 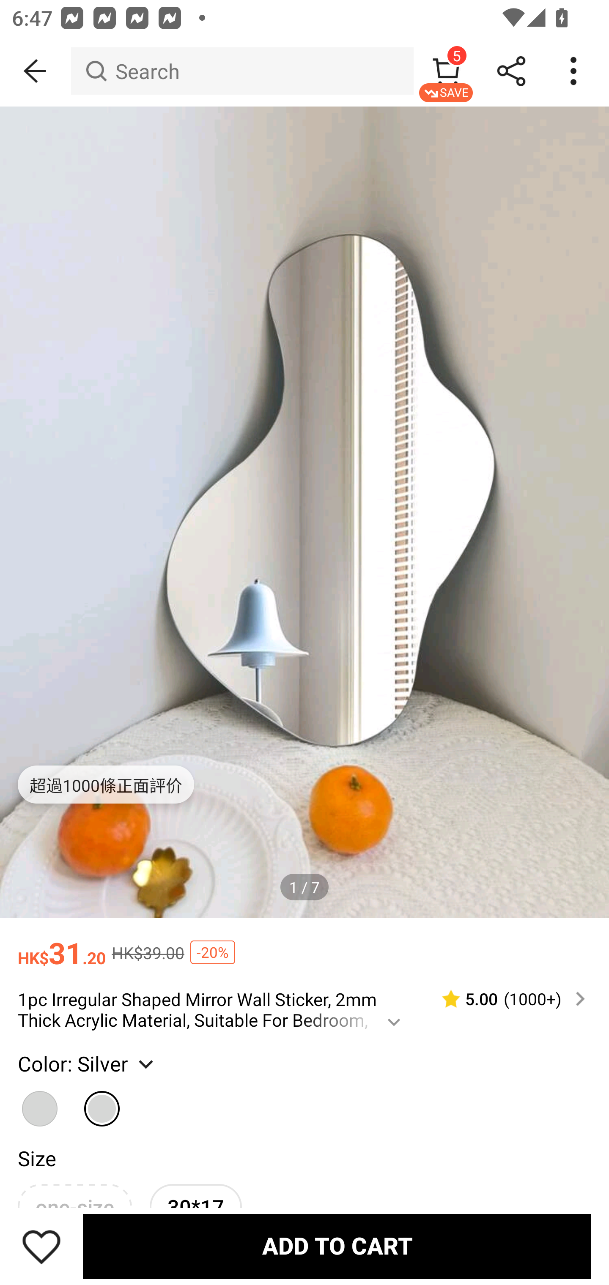 What do you see at coordinates (102, 1102) in the screenshot?
I see `Silver` at bounding box center [102, 1102].